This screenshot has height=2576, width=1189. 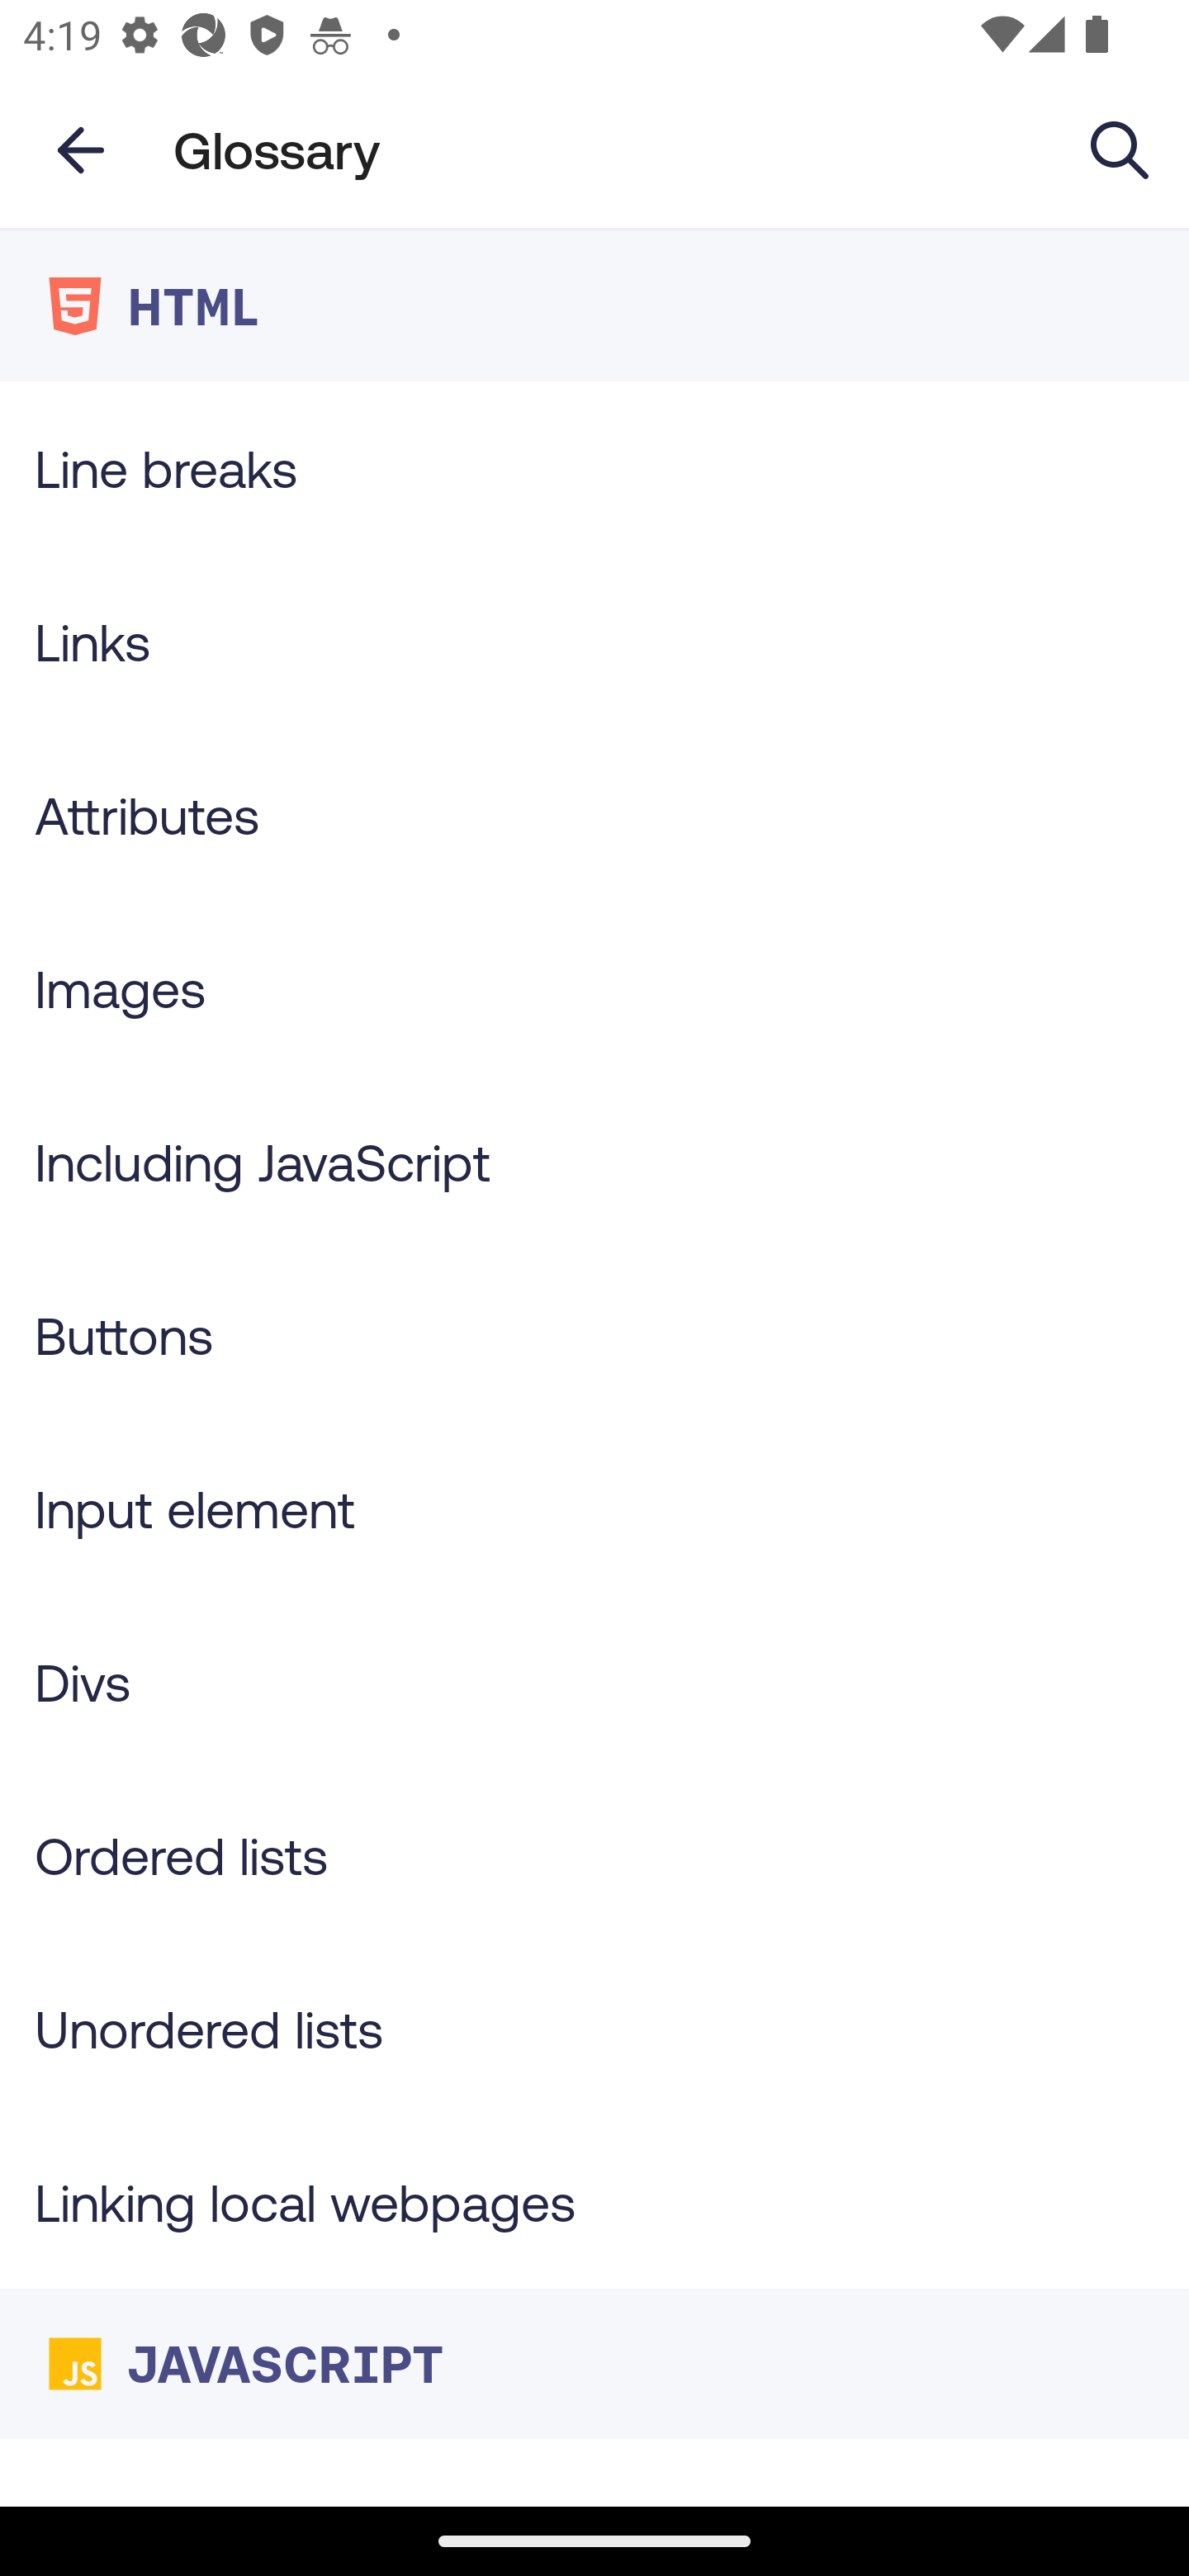 What do you see at coordinates (594, 305) in the screenshot?
I see `HTML` at bounding box center [594, 305].